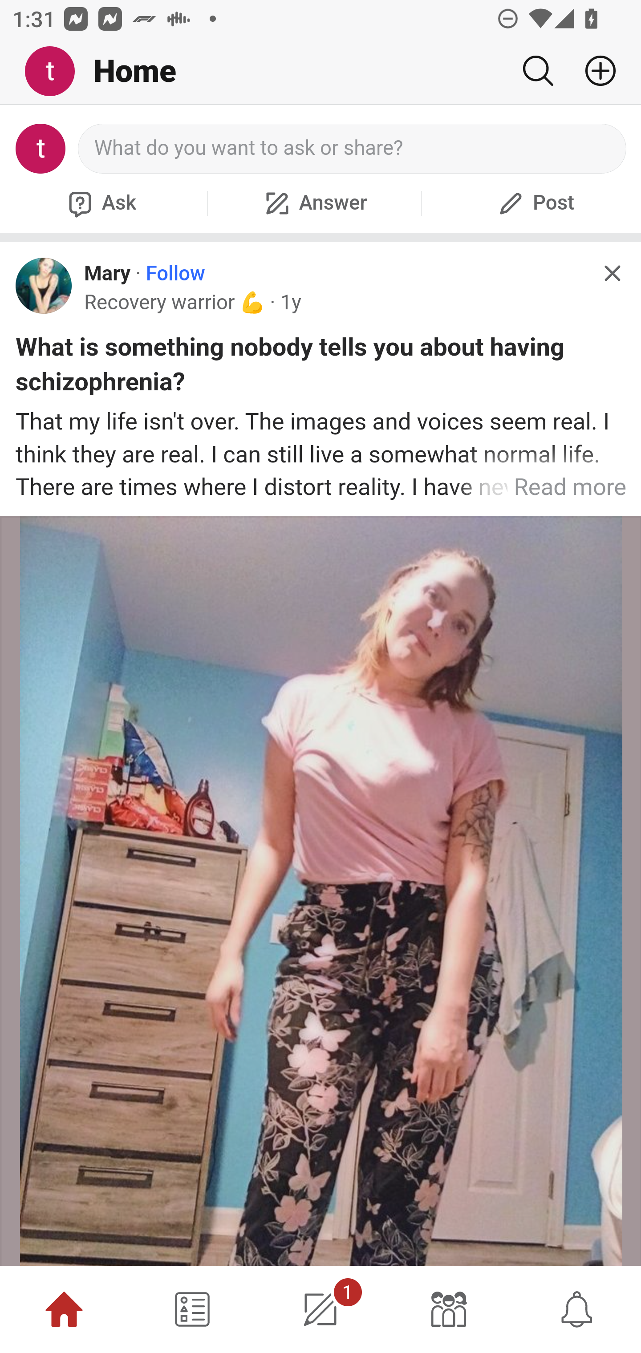  What do you see at coordinates (44, 285) in the screenshot?
I see `Profile photo for Mary` at bounding box center [44, 285].